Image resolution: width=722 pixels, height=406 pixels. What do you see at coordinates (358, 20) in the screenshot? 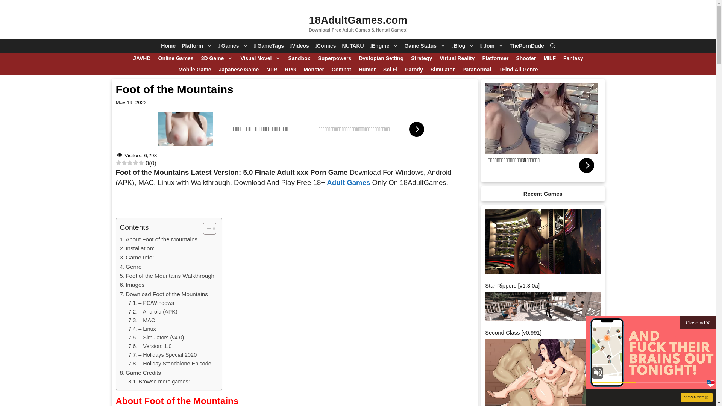
I see `18AdultGames.com` at bounding box center [358, 20].